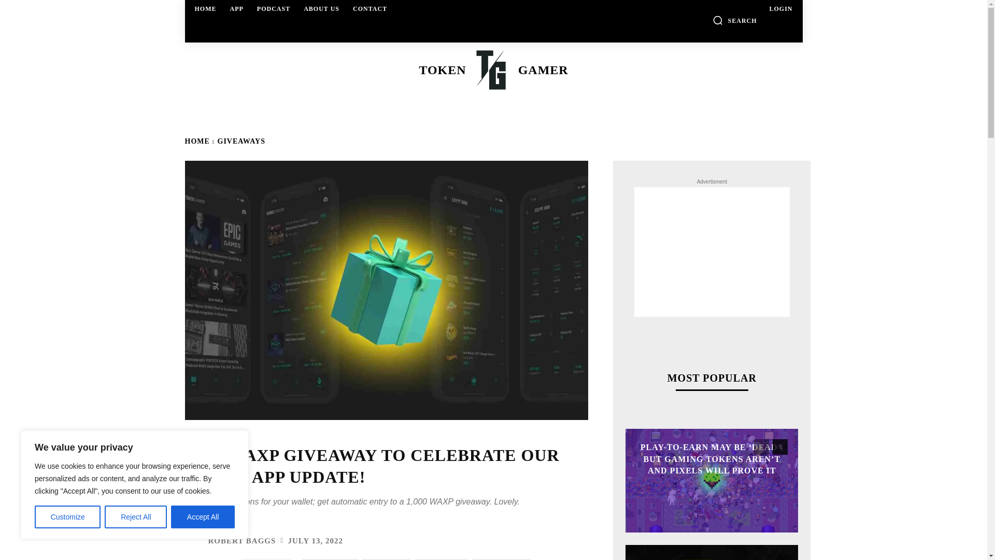  I want to click on Accept All, so click(236, 8).